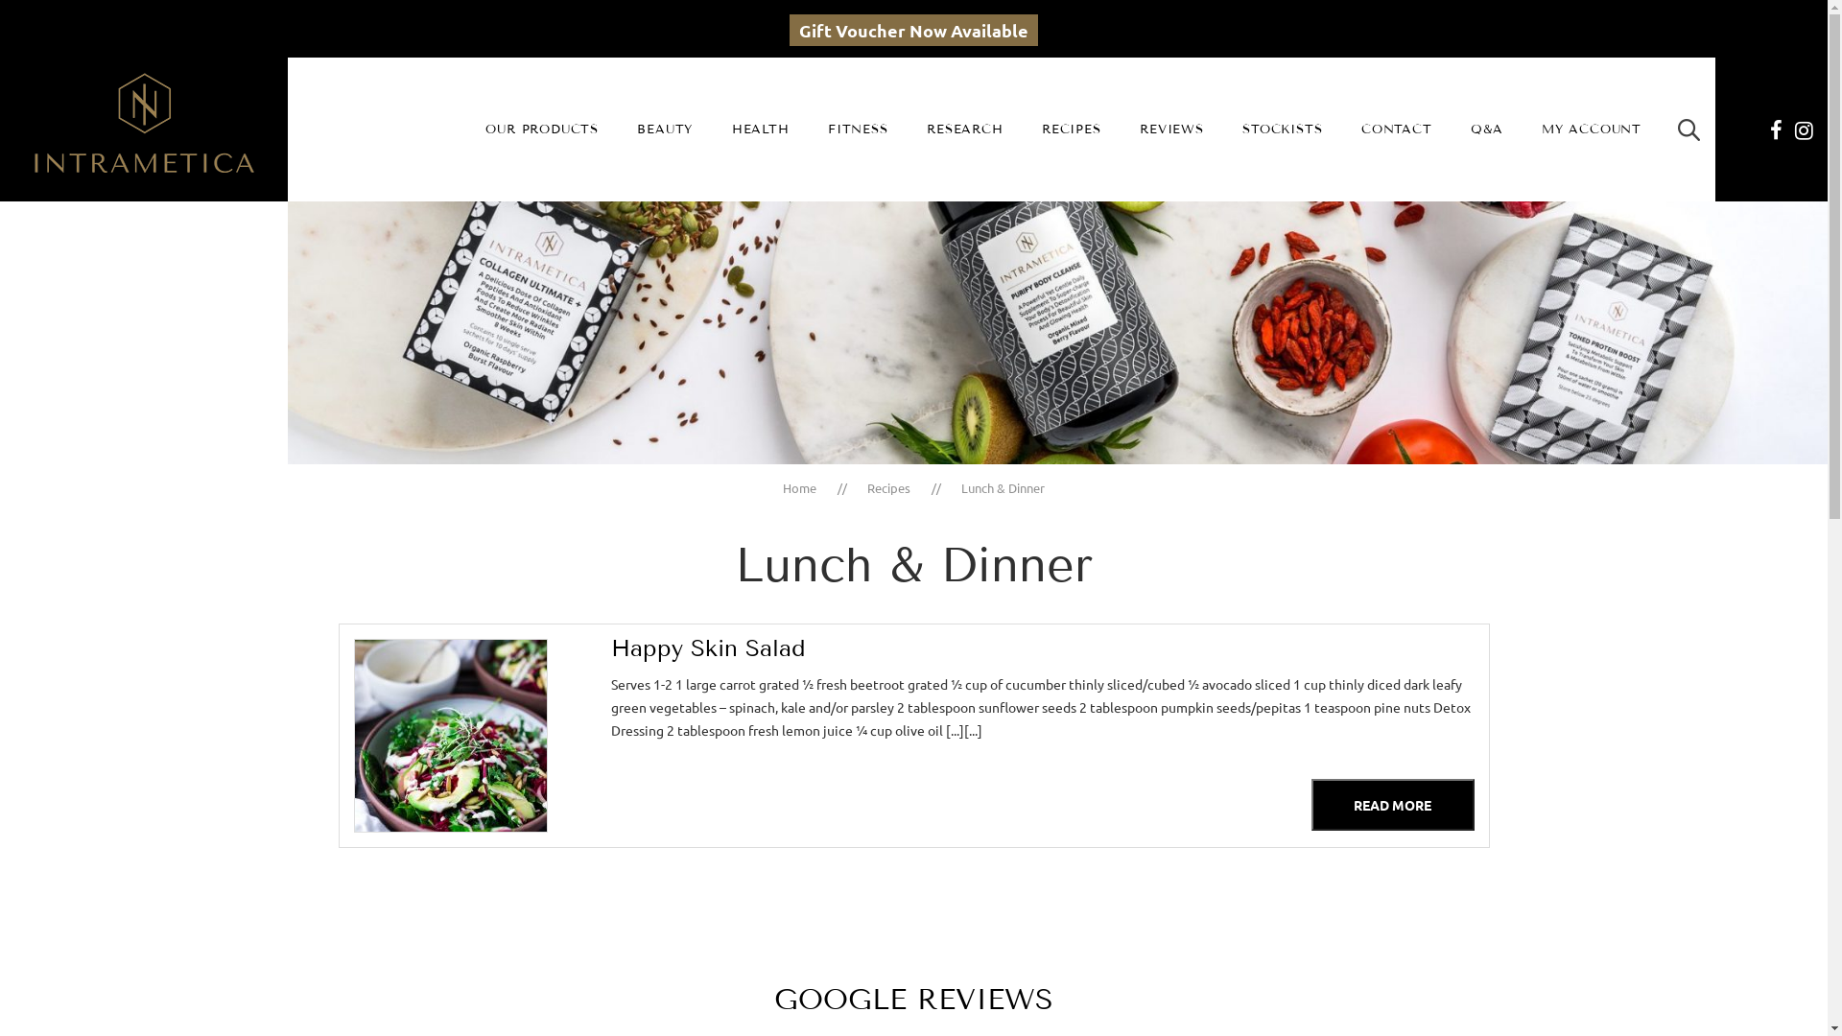  What do you see at coordinates (1592, 129) in the screenshot?
I see `MY ACCOUNT` at bounding box center [1592, 129].